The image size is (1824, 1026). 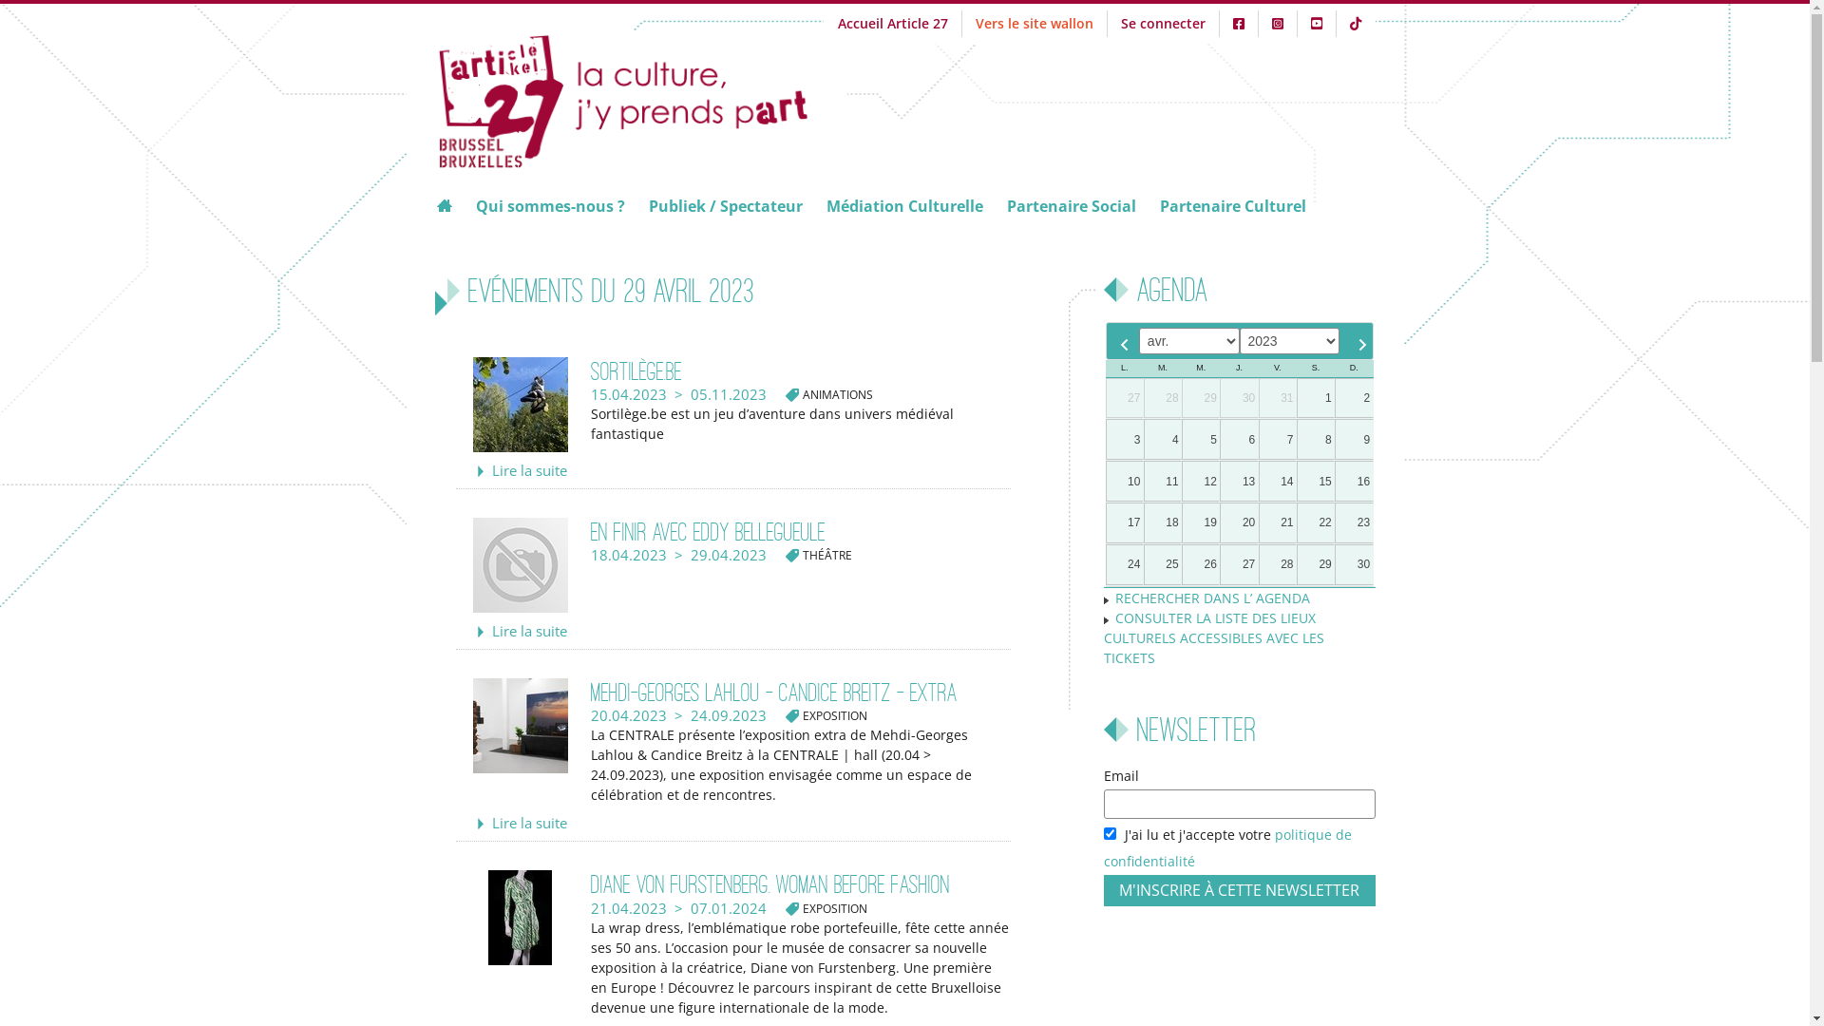 What do you see at coordinates (893, 23) in the screenshot?
I see `Accueil Article 27` at bounding box center [893, 23].